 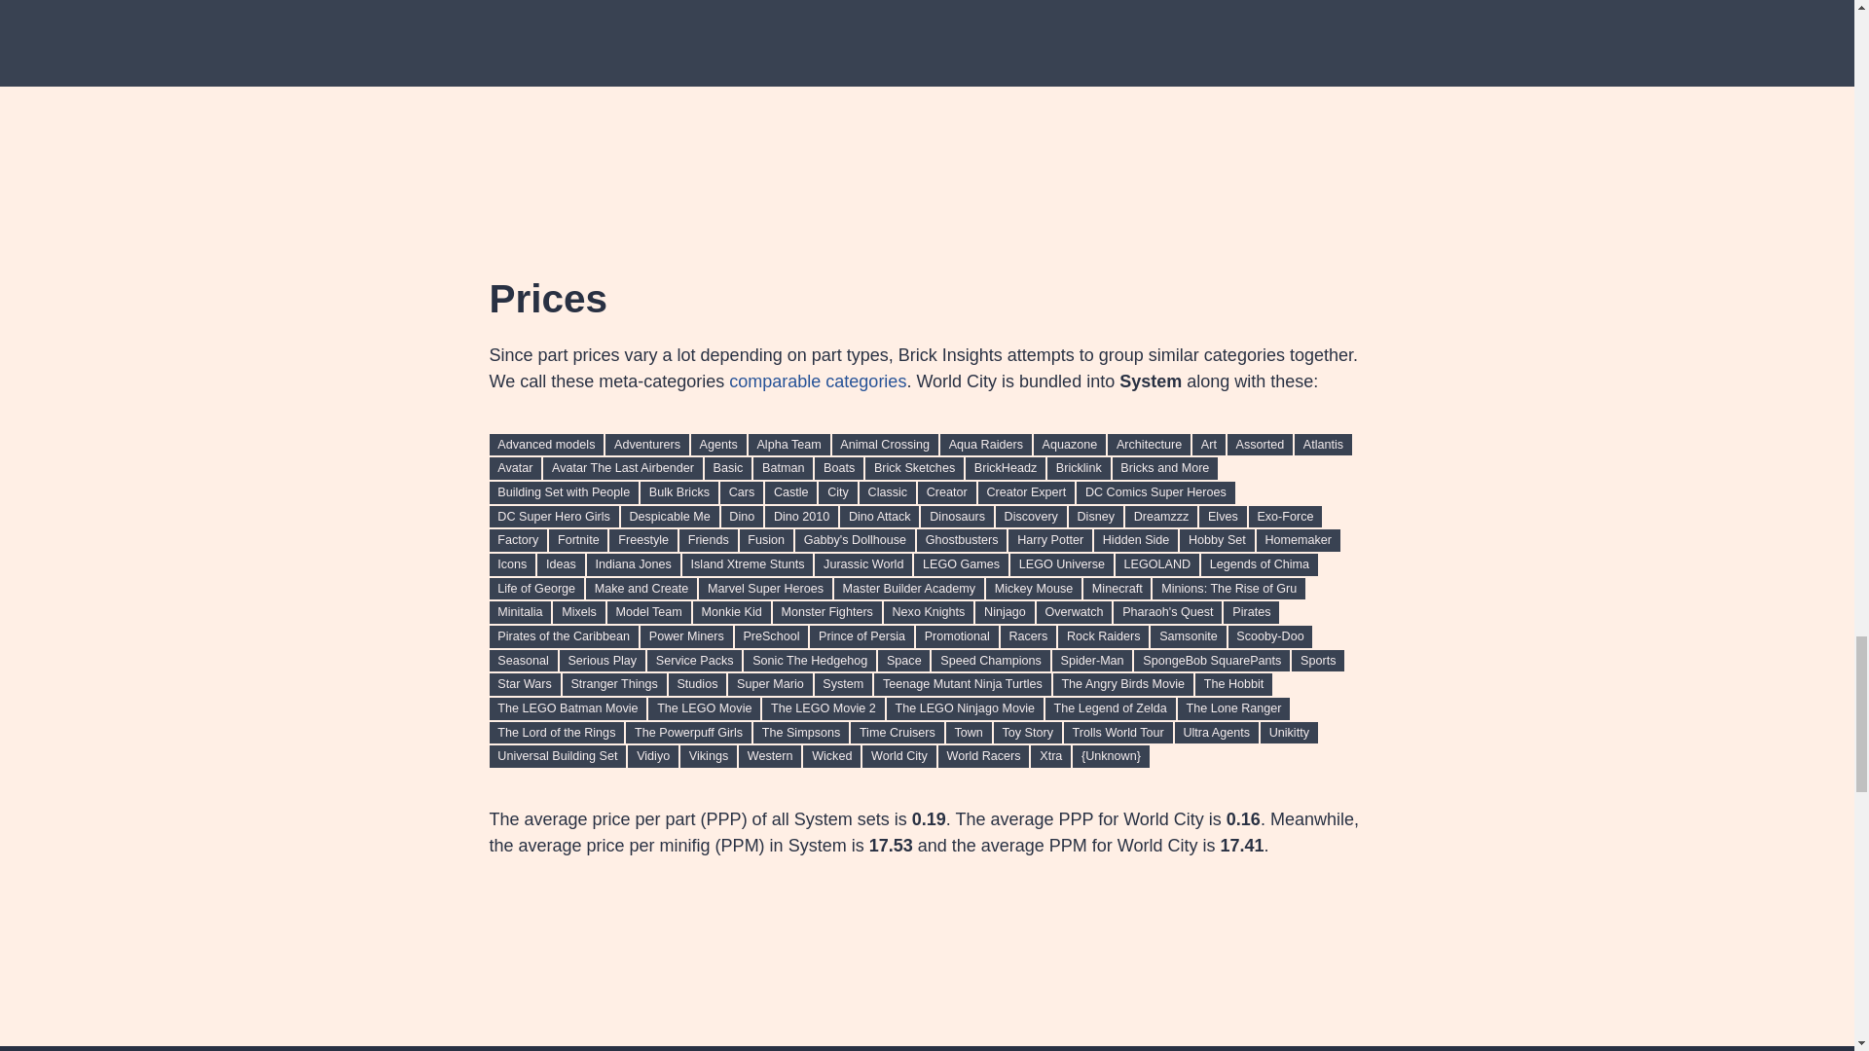 What do you see at coordinates (884, 445) in the screenshot?
I see `Animal Crossing` at bounding box center [884, 445].